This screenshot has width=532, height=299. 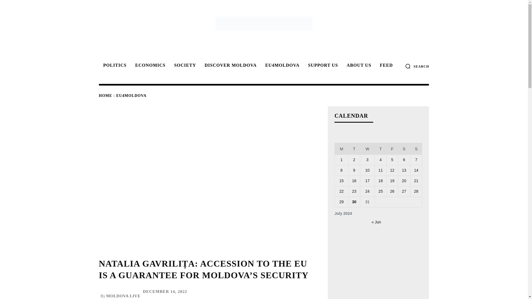 What do you see at coordinates (105, 96) in the screenshot?
I see `HOME` at bounding box center [105, 96].